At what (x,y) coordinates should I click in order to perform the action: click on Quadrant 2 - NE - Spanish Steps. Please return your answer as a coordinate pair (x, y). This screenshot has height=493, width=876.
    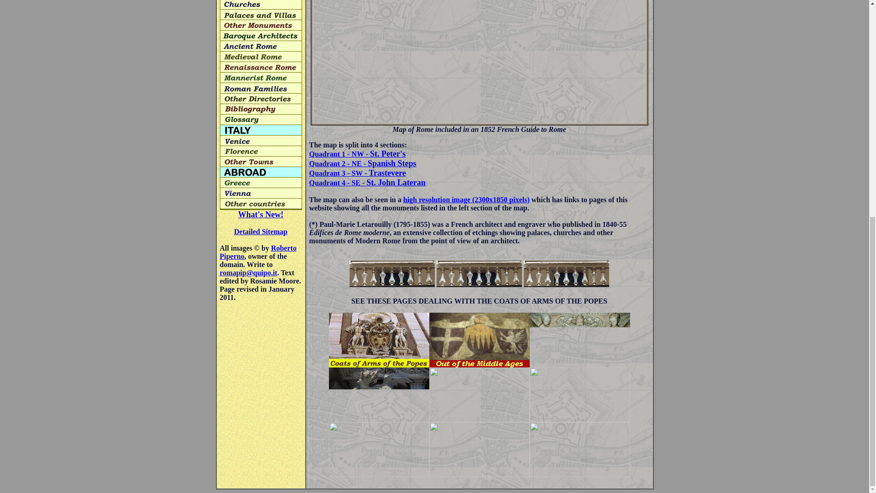
    Looking at the image, I should click on (363, 163).